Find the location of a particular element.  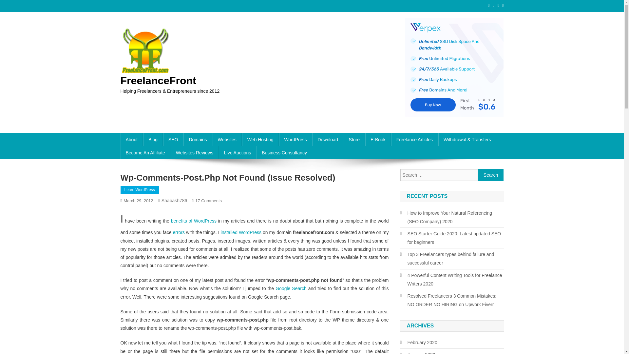

Web Hosting is located at coordinates (260, 140).